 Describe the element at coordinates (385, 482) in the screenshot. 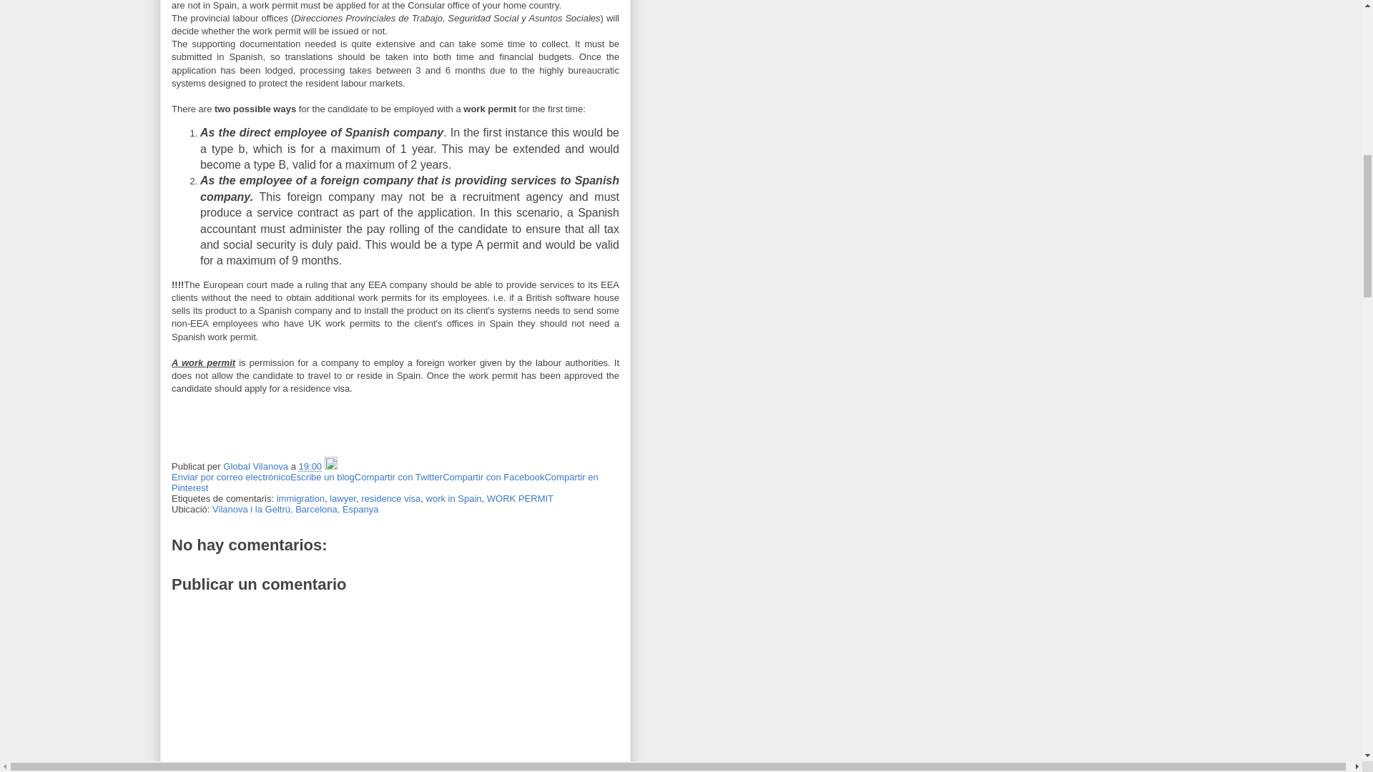

I see `Compartir en Pinterest` at that location.